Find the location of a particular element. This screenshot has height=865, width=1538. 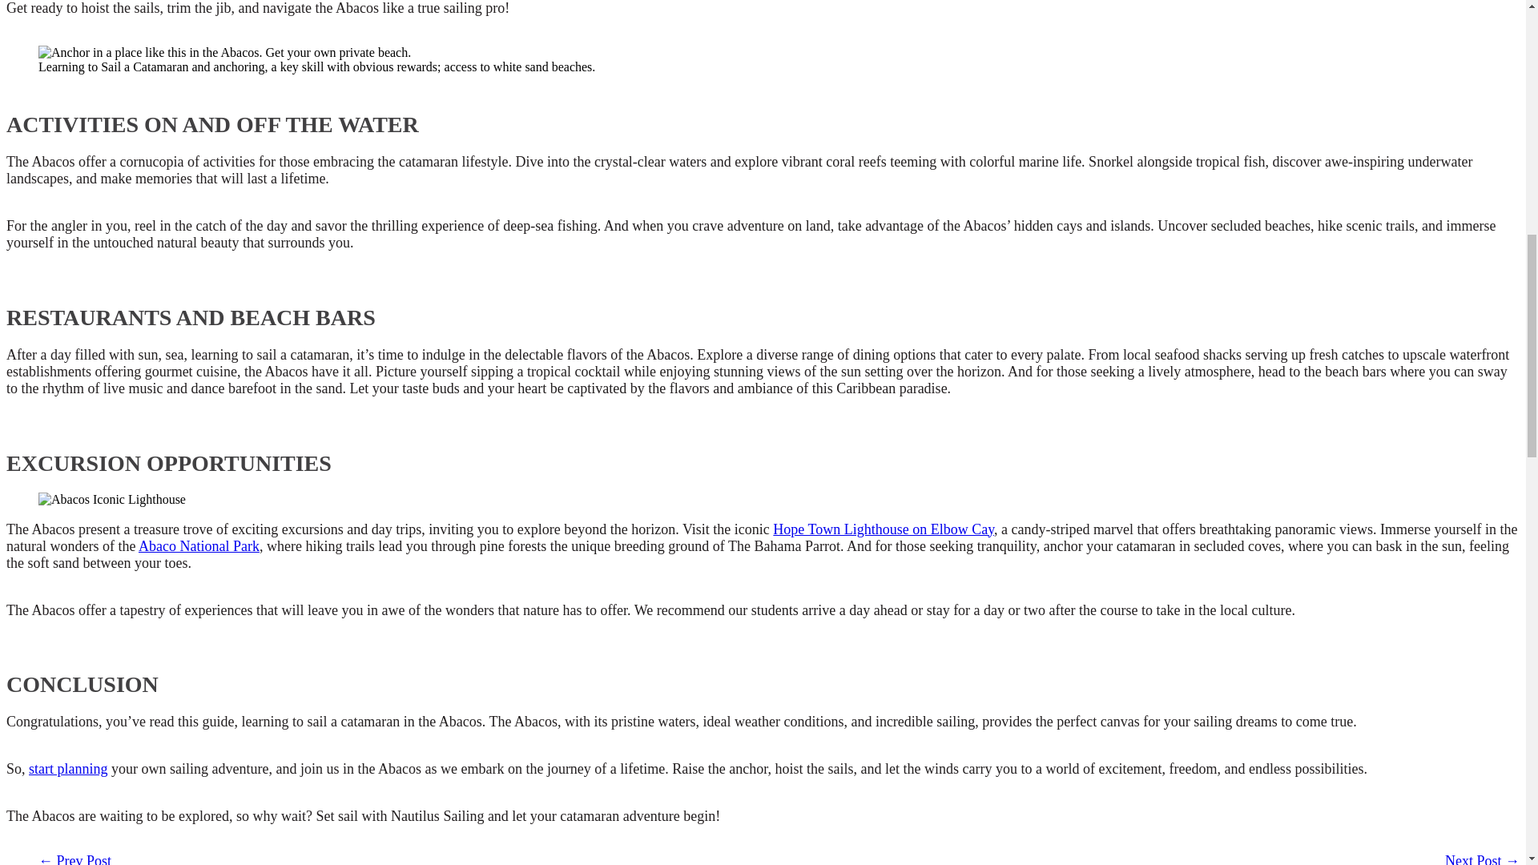

Perfect Anchorage with a private beach.  is located at coordinates (224, 53).